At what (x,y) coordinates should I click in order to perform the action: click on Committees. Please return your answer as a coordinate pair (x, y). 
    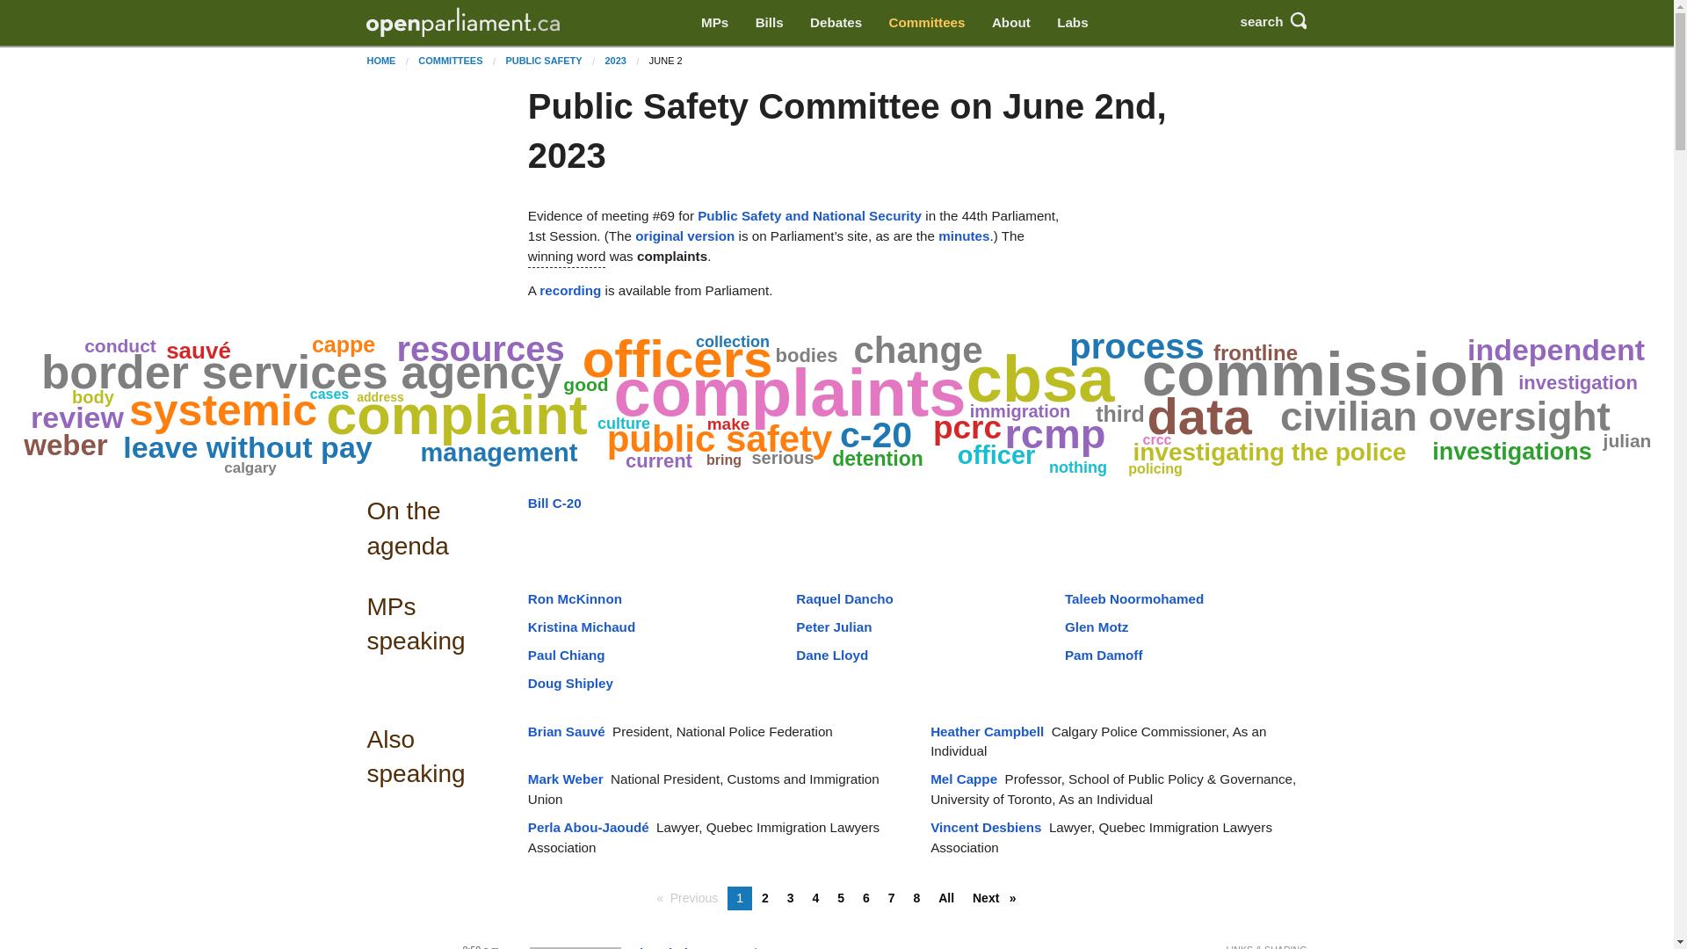
    Looking at the image, I should click on (926, 23).